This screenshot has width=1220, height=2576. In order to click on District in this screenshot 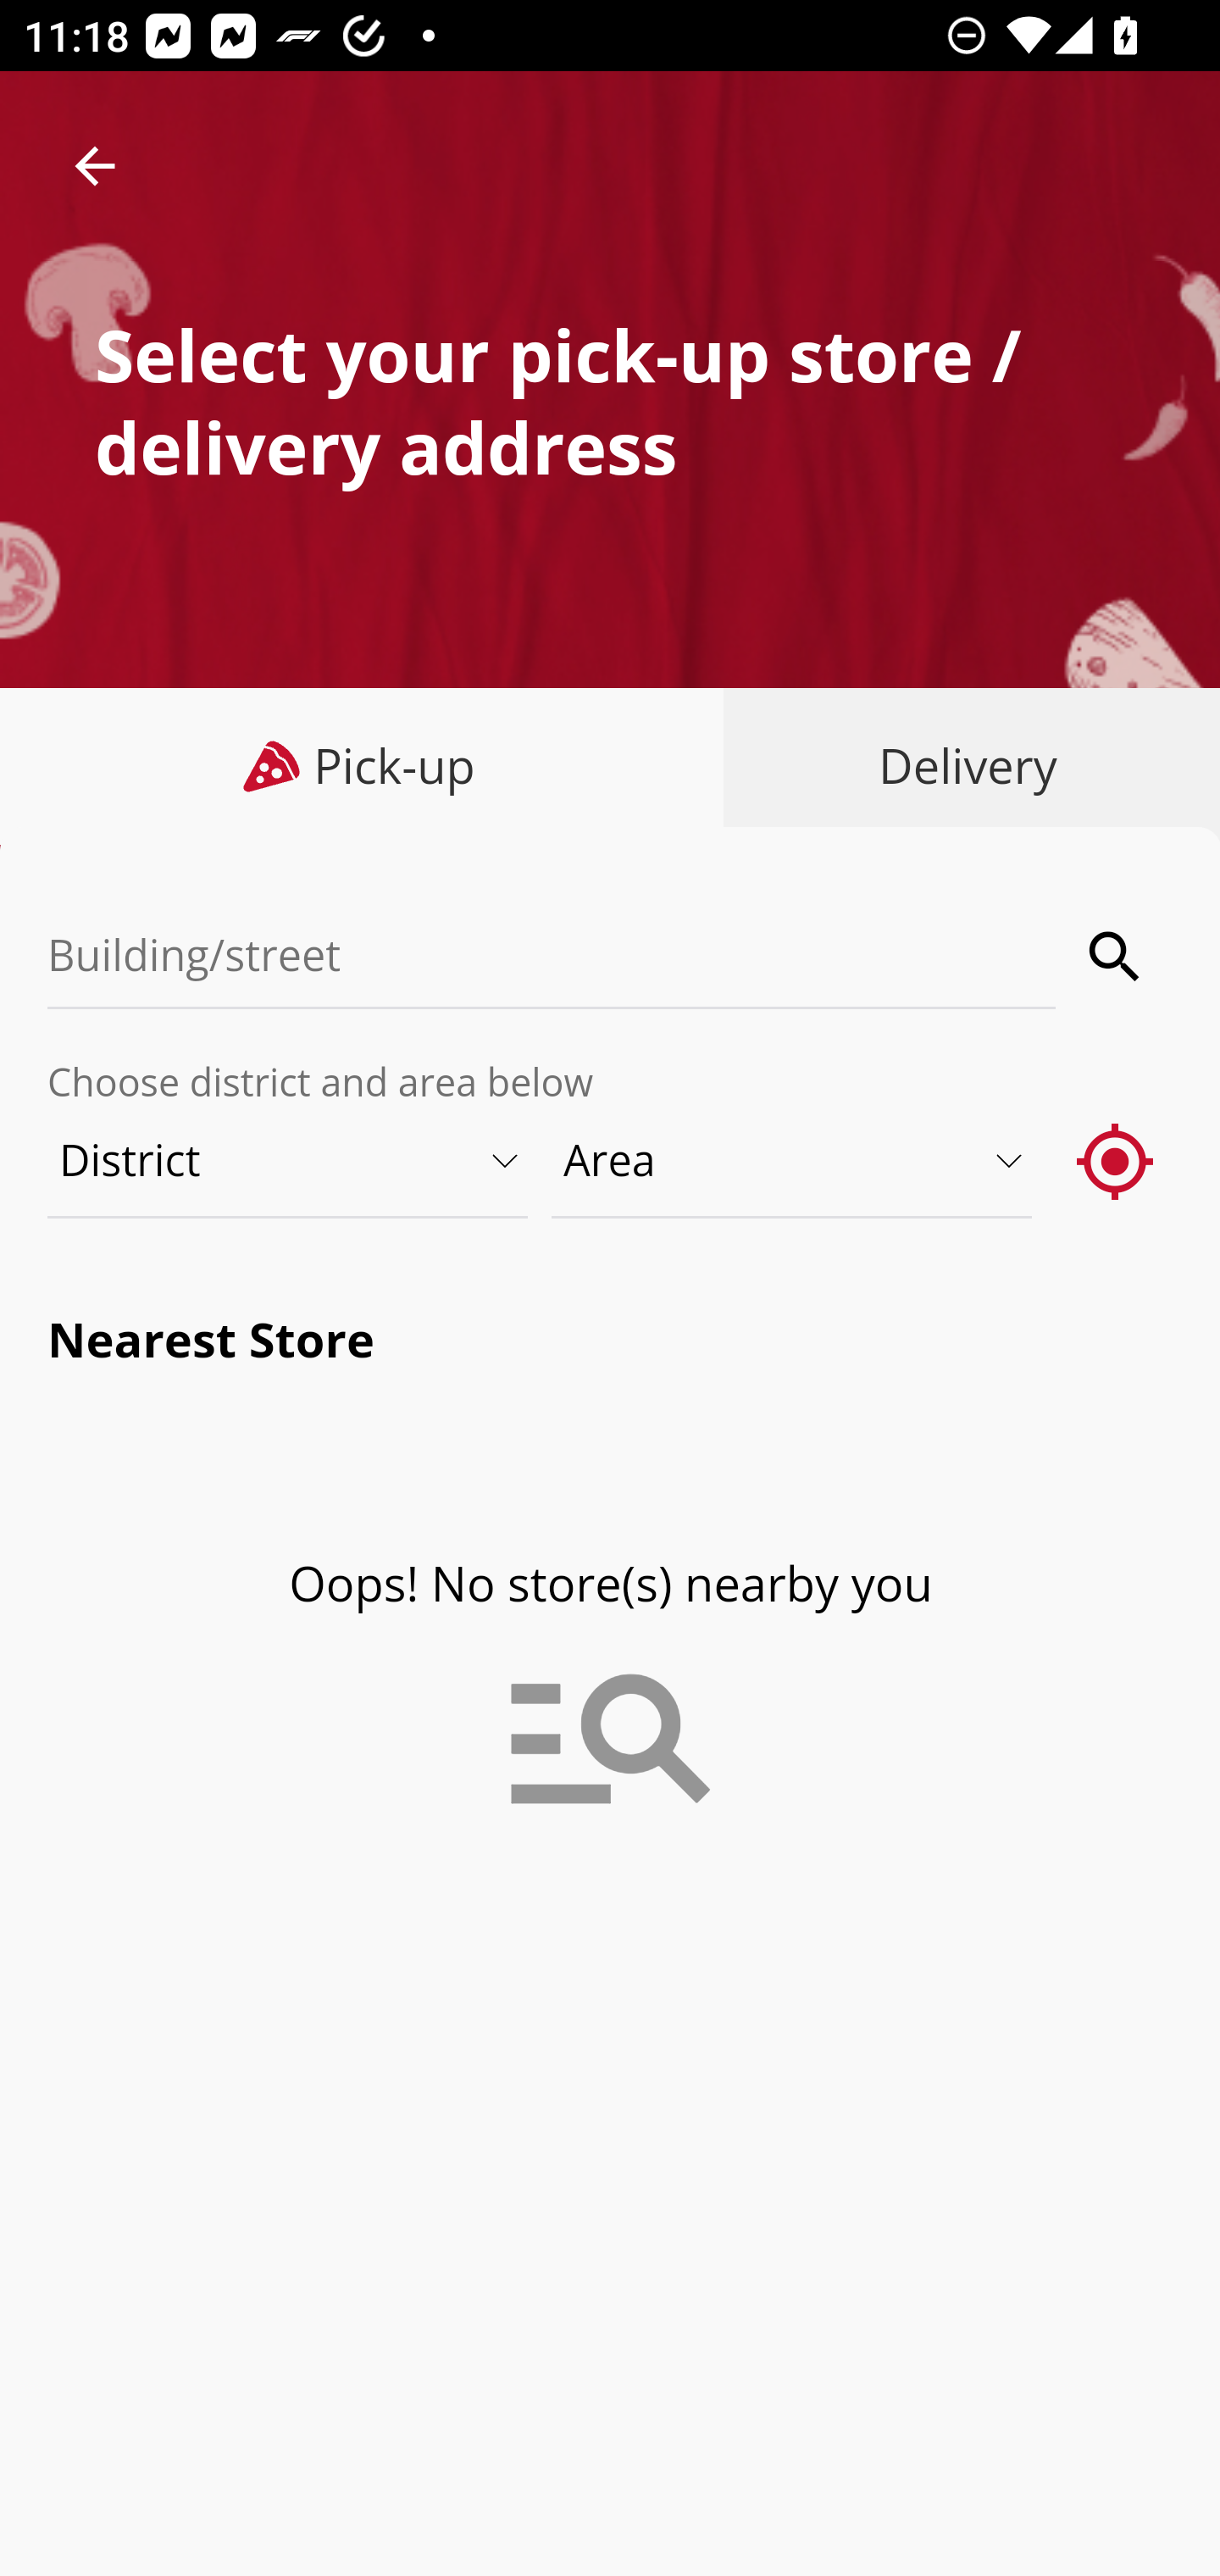, I will do `click(289, 1160)`.